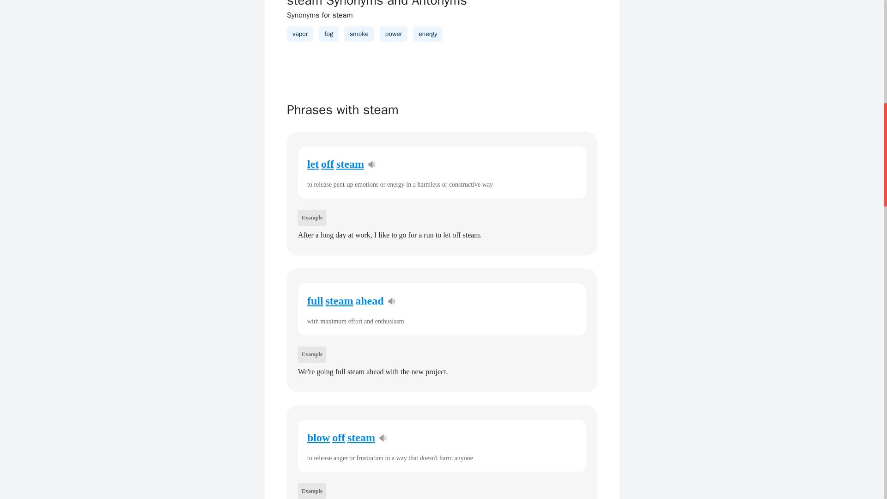 The height and width of the screenshot is (499, 887). I want to click on power, so click(393, 34).